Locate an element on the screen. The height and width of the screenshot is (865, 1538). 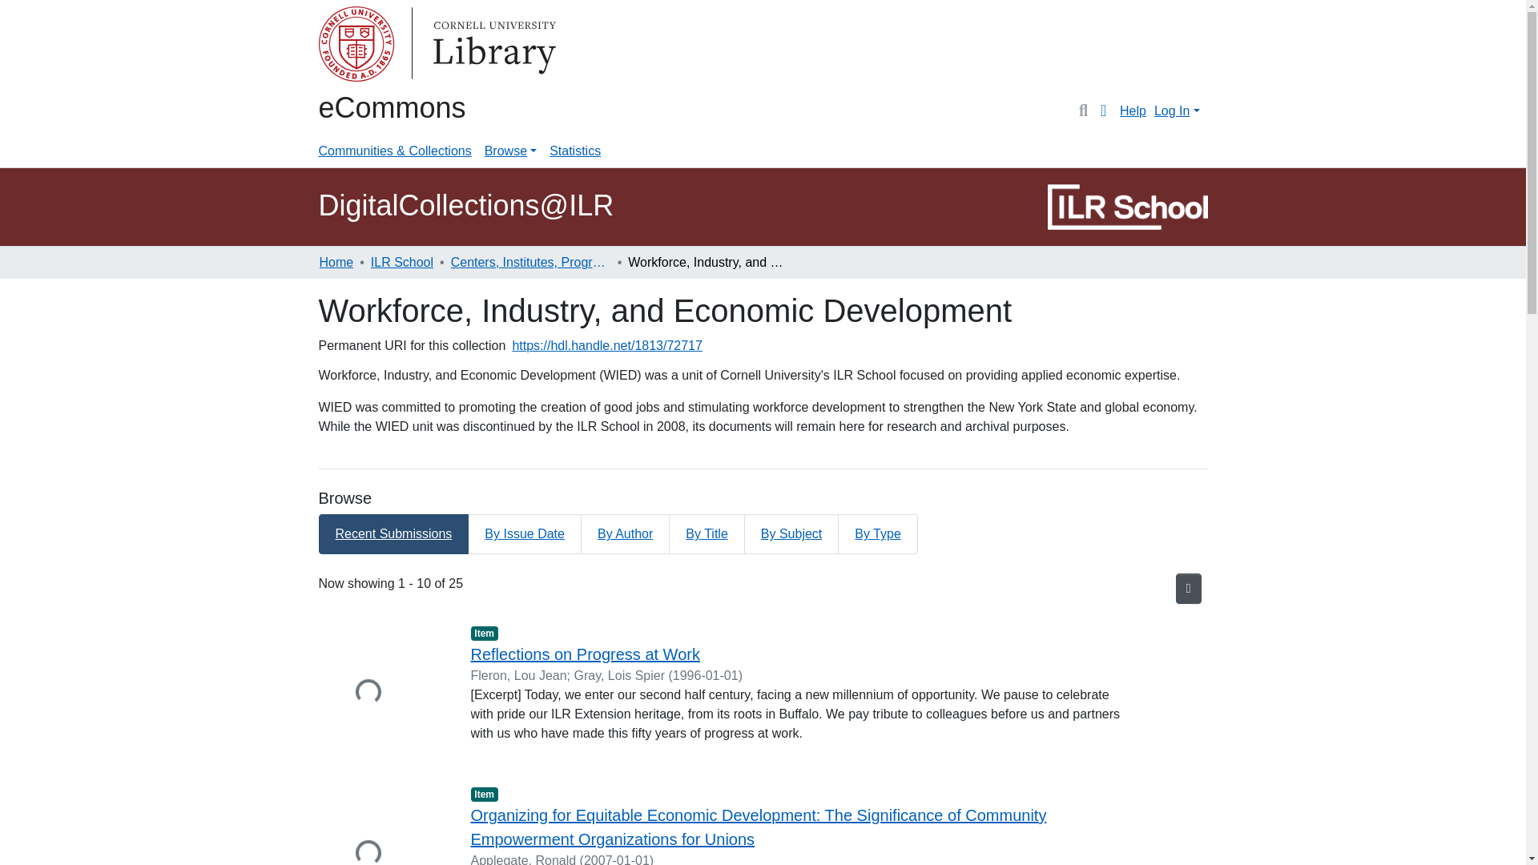
Language switch is located at coordinates (1104, 111).